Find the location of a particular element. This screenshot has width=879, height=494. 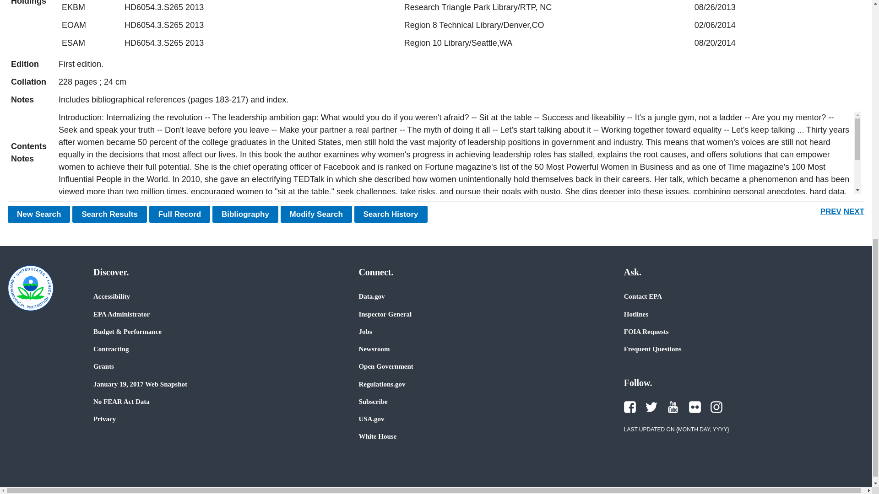

Full Record is located at coordinates (180, 214).